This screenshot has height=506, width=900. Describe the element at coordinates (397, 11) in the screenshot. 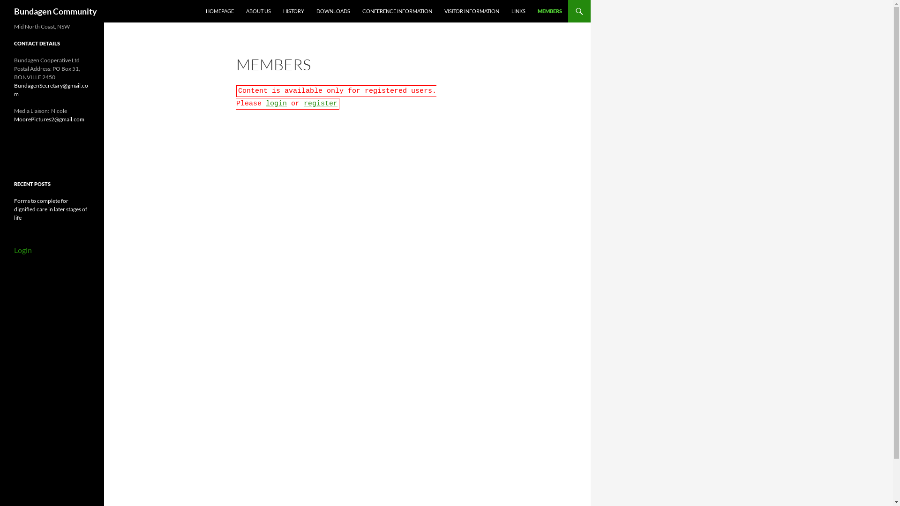

I see `CONFERENCE INFORMATION` at that location.